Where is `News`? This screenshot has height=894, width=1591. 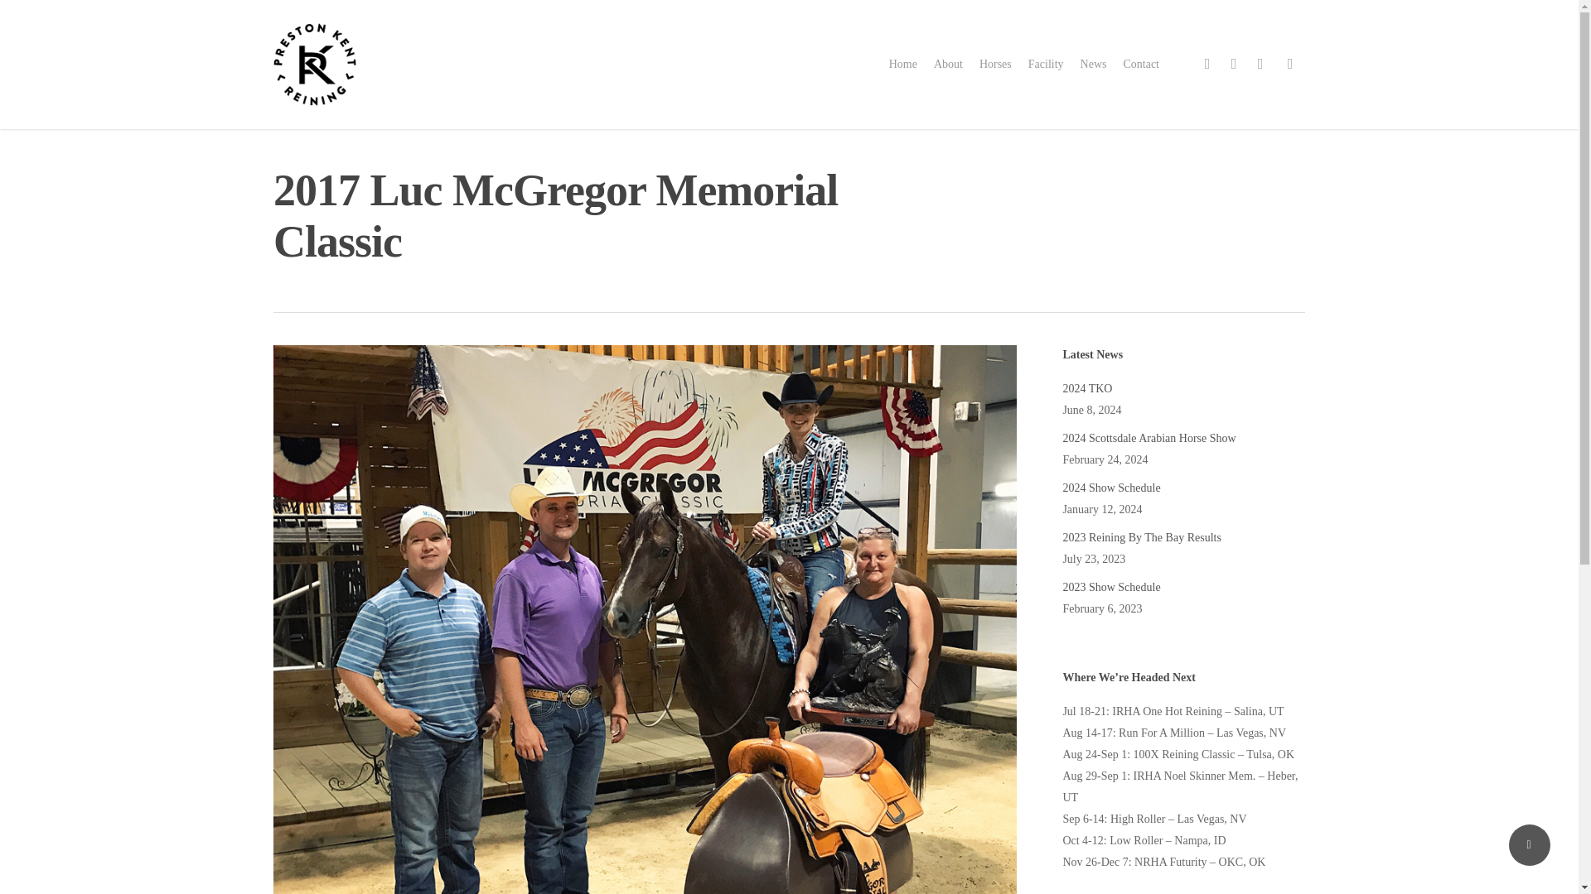 News is located at coordinates (1094, 65).